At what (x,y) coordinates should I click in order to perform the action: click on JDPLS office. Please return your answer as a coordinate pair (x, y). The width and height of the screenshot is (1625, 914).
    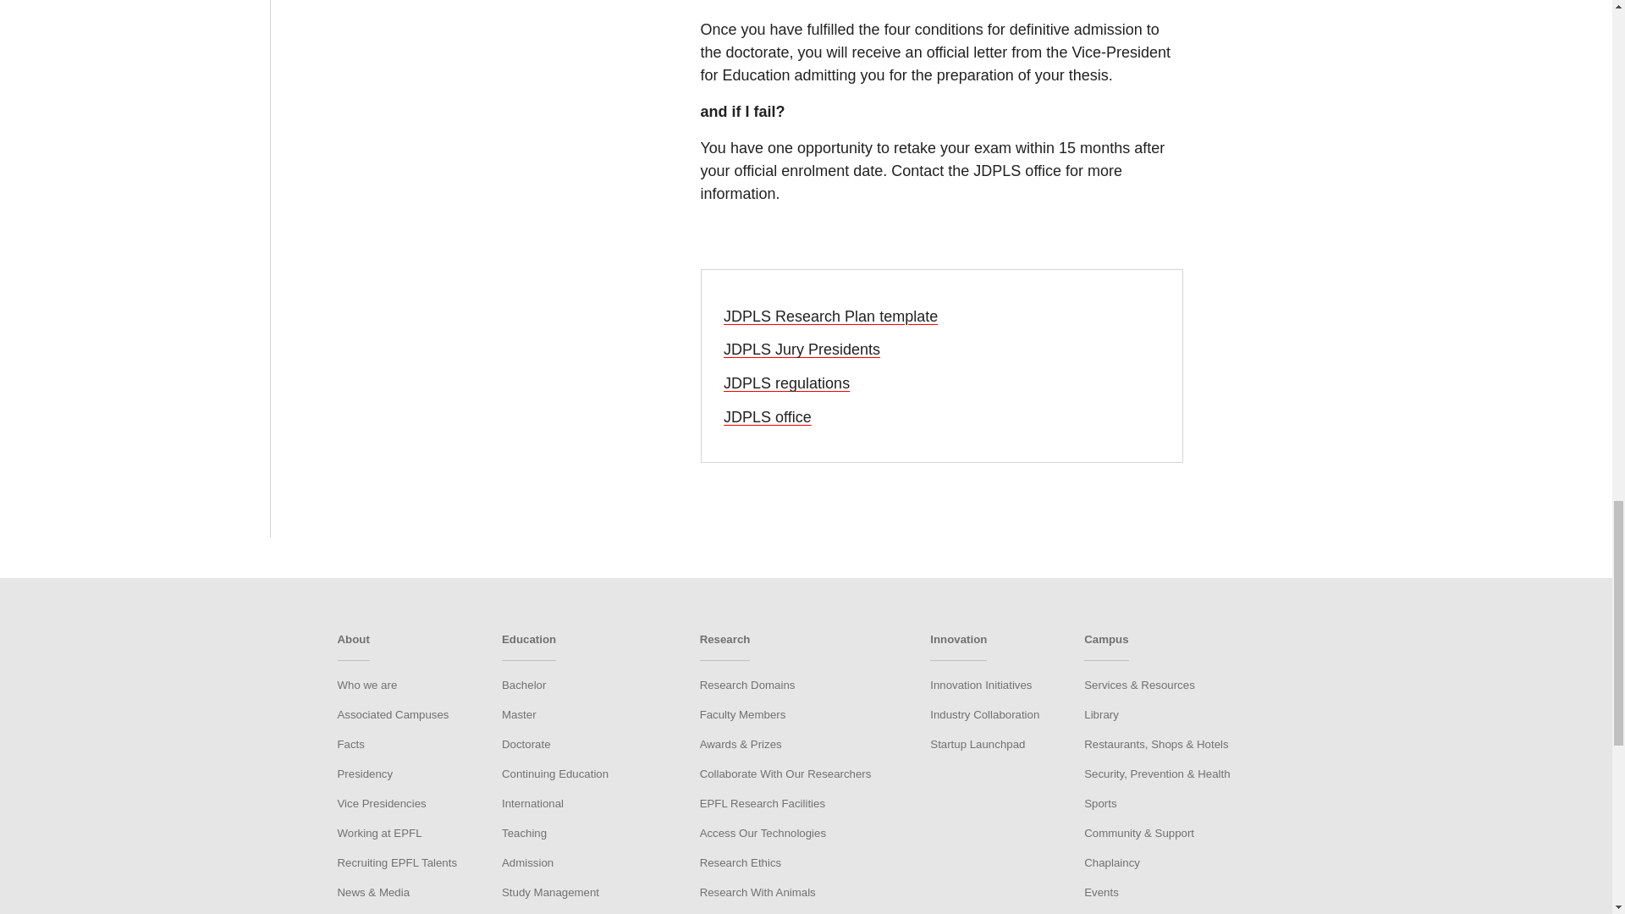
    Looking at the image, I should click on (767, 416).